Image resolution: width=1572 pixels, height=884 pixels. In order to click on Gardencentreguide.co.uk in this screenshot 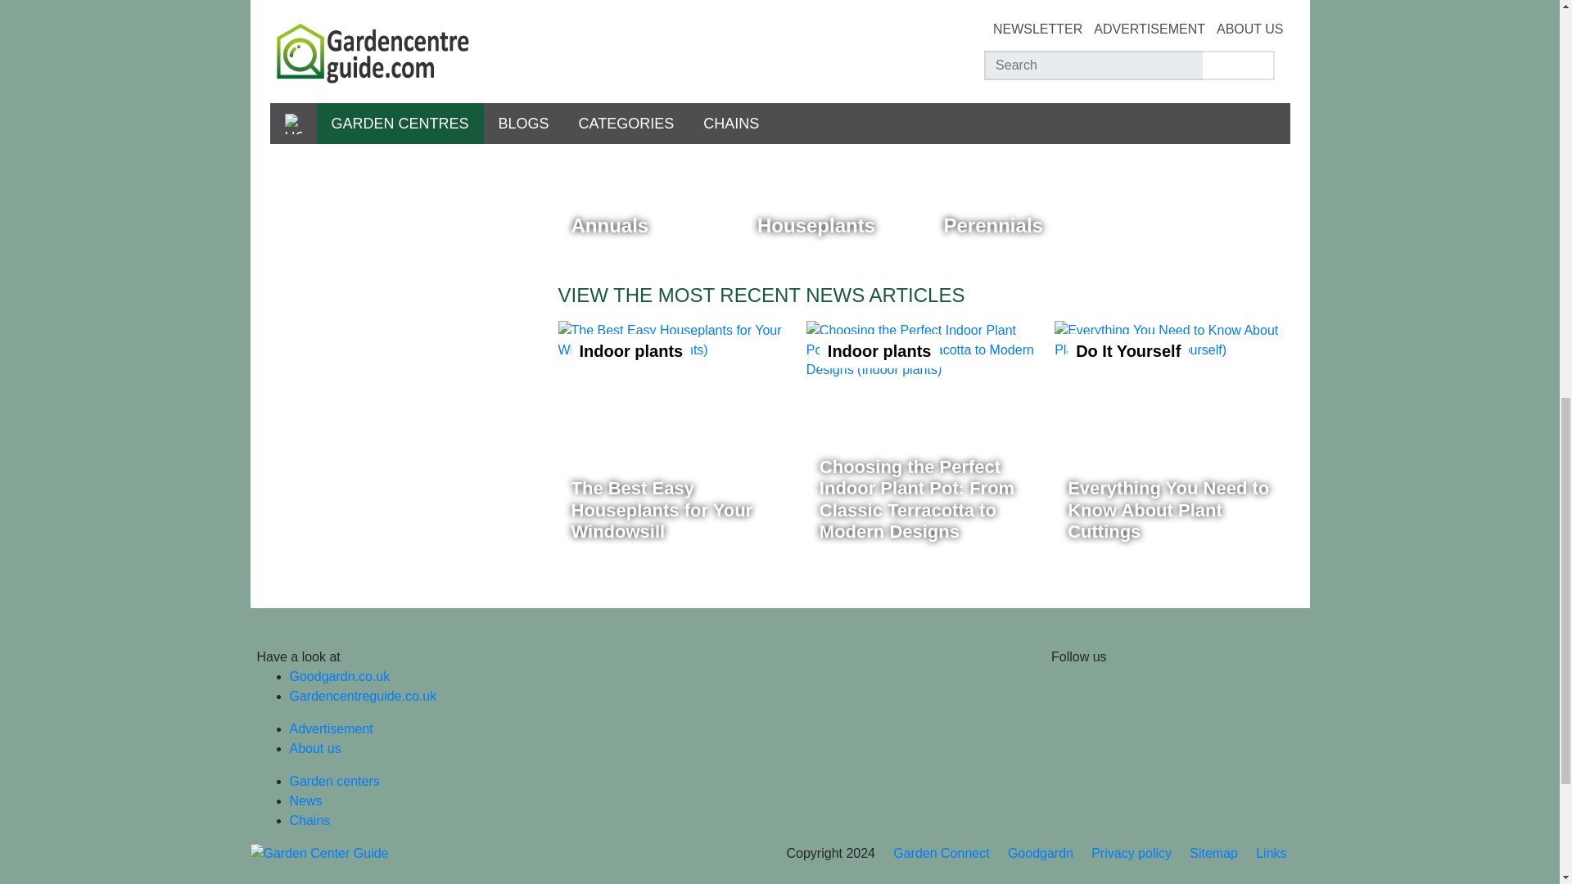, I will do `click(407, 52)`.